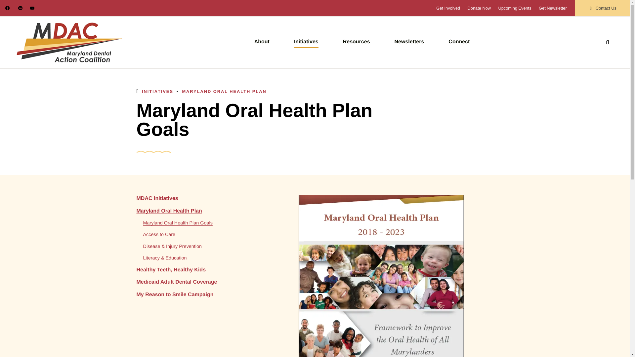  What do you see at coordinates (306, 42) in the screenshot?
I see `Initiatives` at bounding box center [306, 42].